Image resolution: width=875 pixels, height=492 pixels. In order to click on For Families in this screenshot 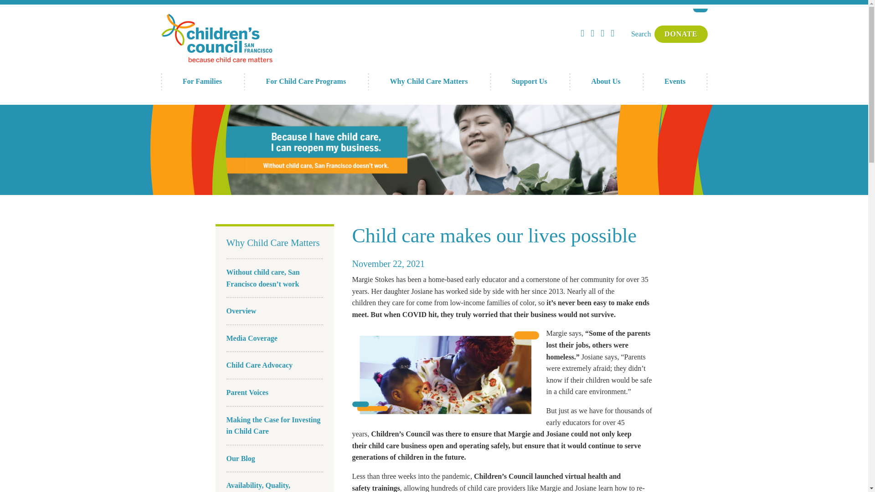, I will do `click(202, 81)`.